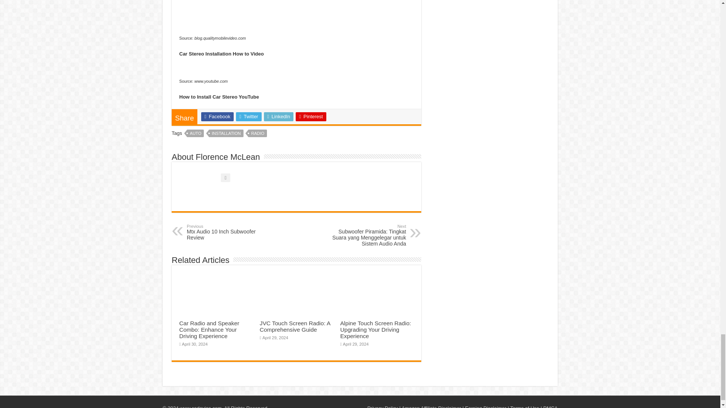 This screenshot has width=726, height=408. What do you see at coordinates (258, 133) in the screenshot?
I see `RADIO` at bounding box center [258, 133].